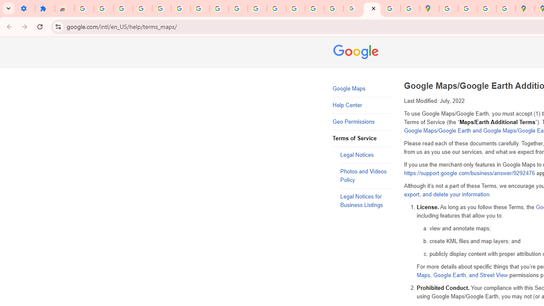 This screenshot has width=544, height=306. Describe the element at coordinates (362, 122) in the screenshot. I see `Geo Permissions` at that location.